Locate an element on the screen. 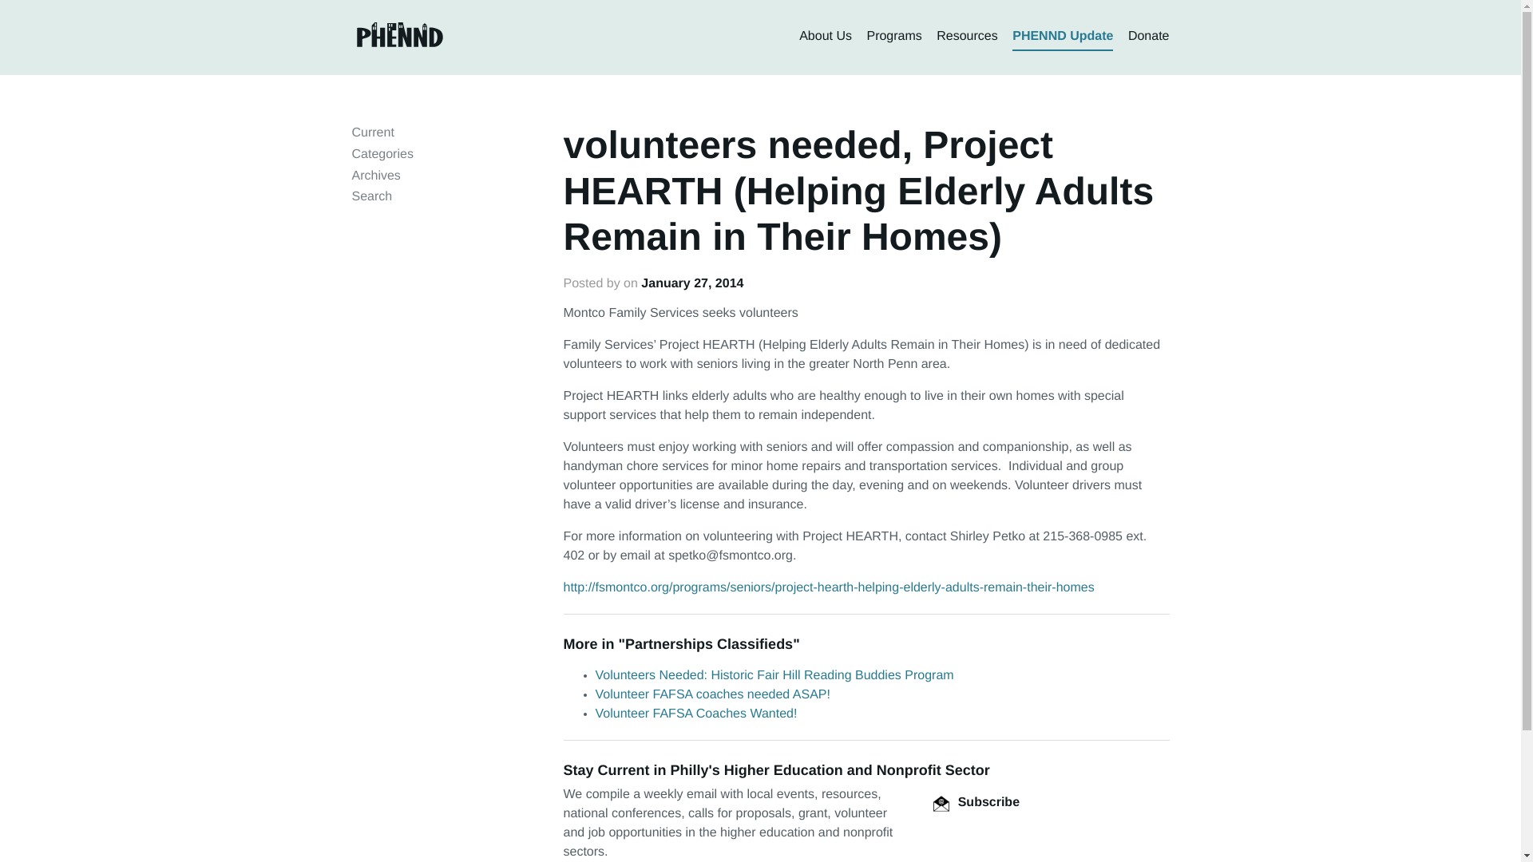  About Us is located at coordinates (826, 37).